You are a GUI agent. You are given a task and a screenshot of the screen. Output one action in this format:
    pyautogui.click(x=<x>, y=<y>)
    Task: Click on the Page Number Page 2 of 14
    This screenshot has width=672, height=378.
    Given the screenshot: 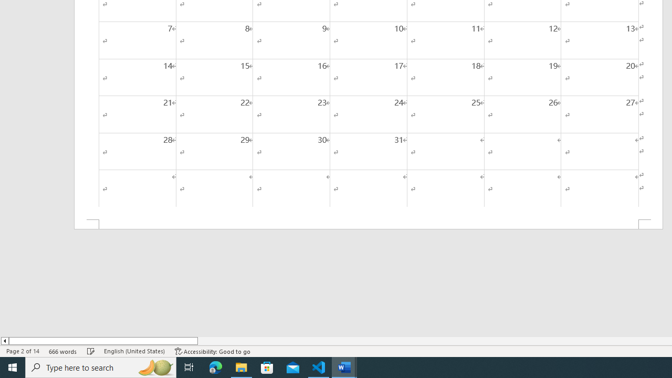 What is the action you would take?
    pyautogui.click(x=23, y=351)
    